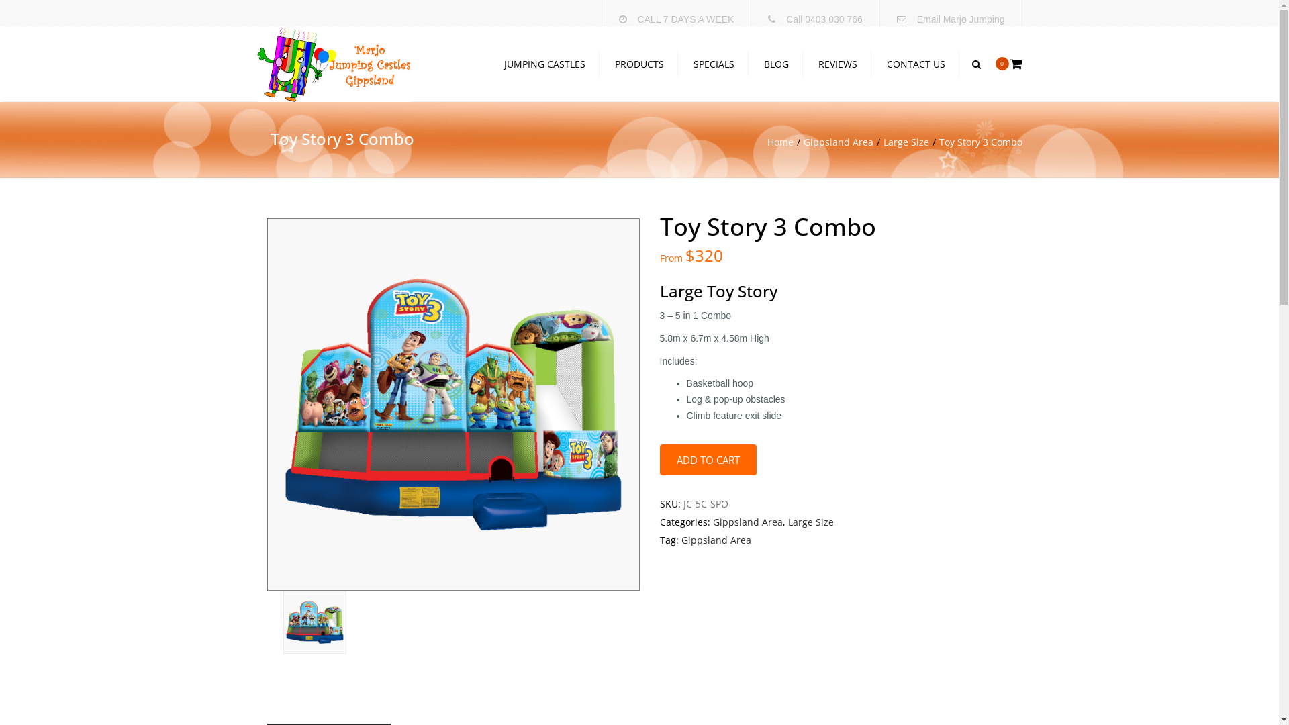 The width and height of the screenshot is (1289, 725). I want to click on Large Size, so click(912, 142).